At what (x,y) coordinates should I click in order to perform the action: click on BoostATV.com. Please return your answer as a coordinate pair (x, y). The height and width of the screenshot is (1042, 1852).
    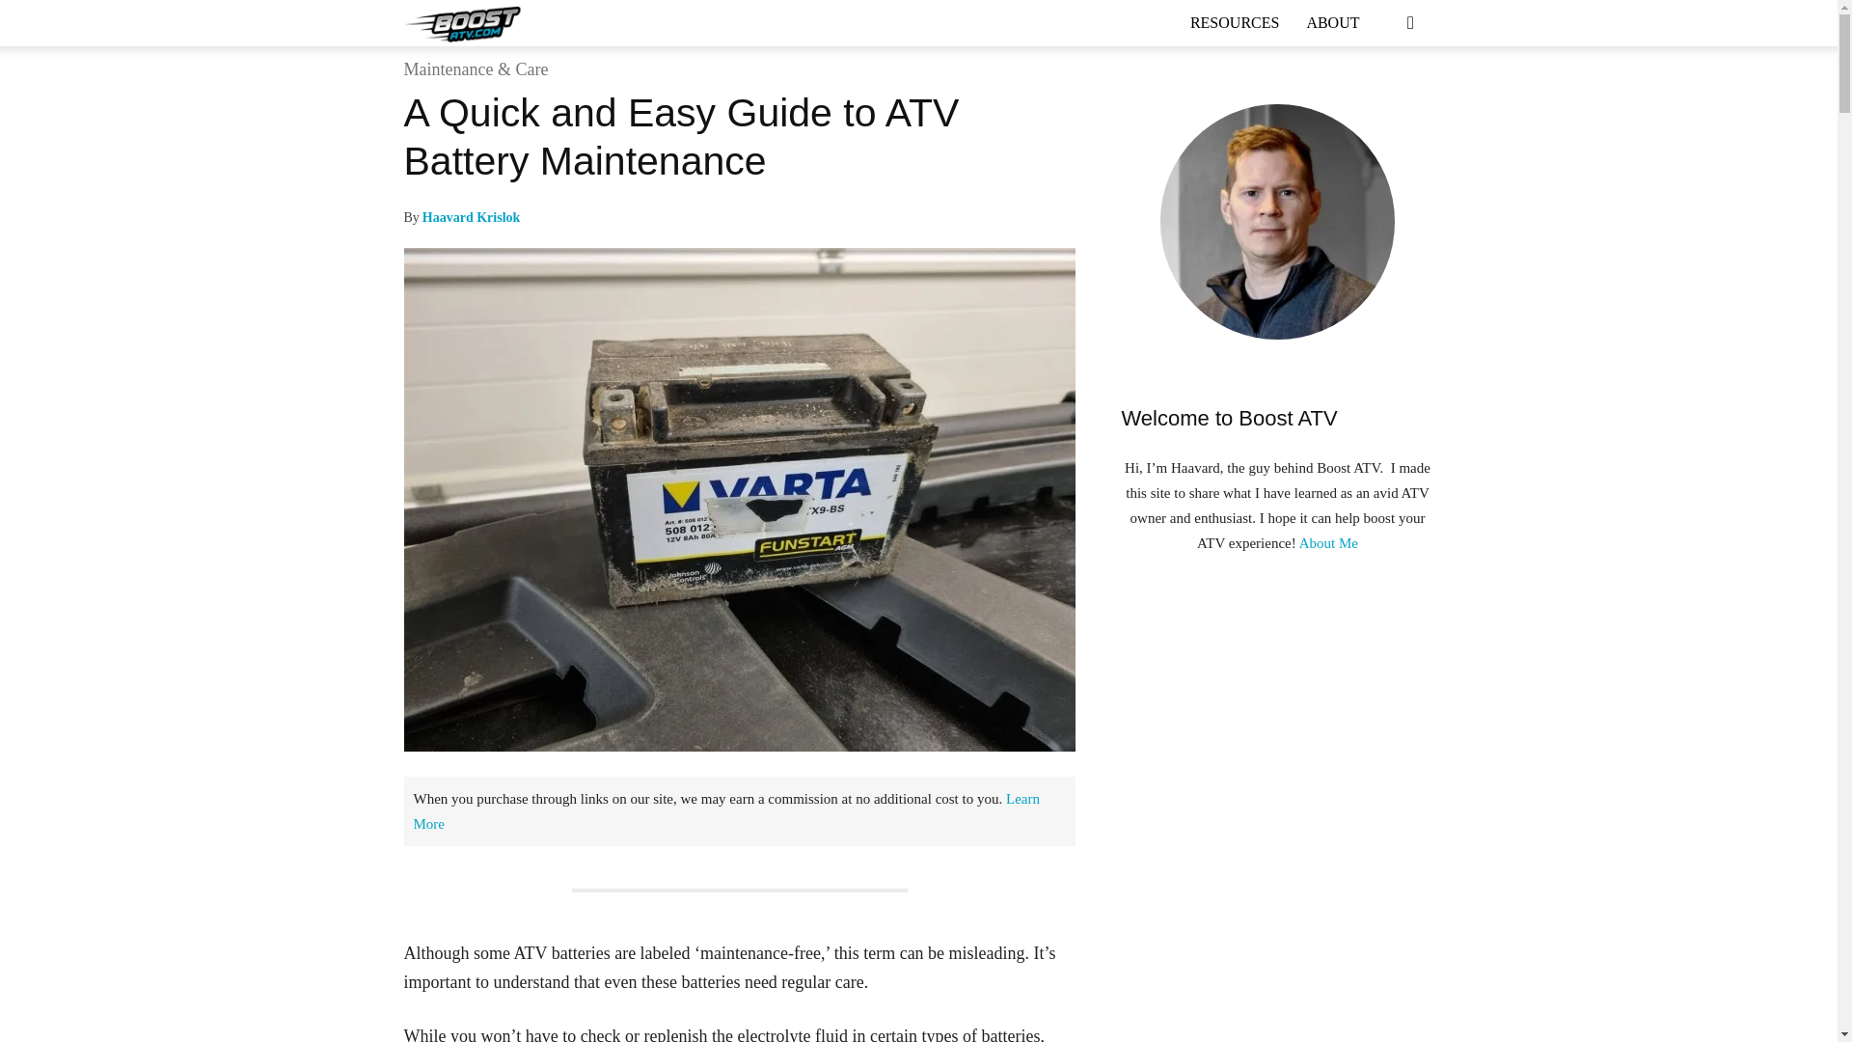
    Looking at the image, I should click on (465, 23).